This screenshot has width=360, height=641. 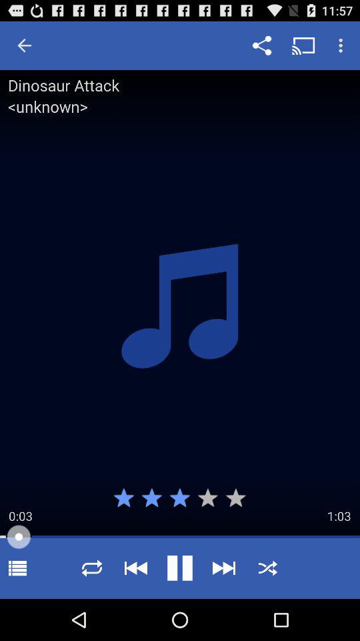 I want to click on go to playlist, so click(x=17, y=568).